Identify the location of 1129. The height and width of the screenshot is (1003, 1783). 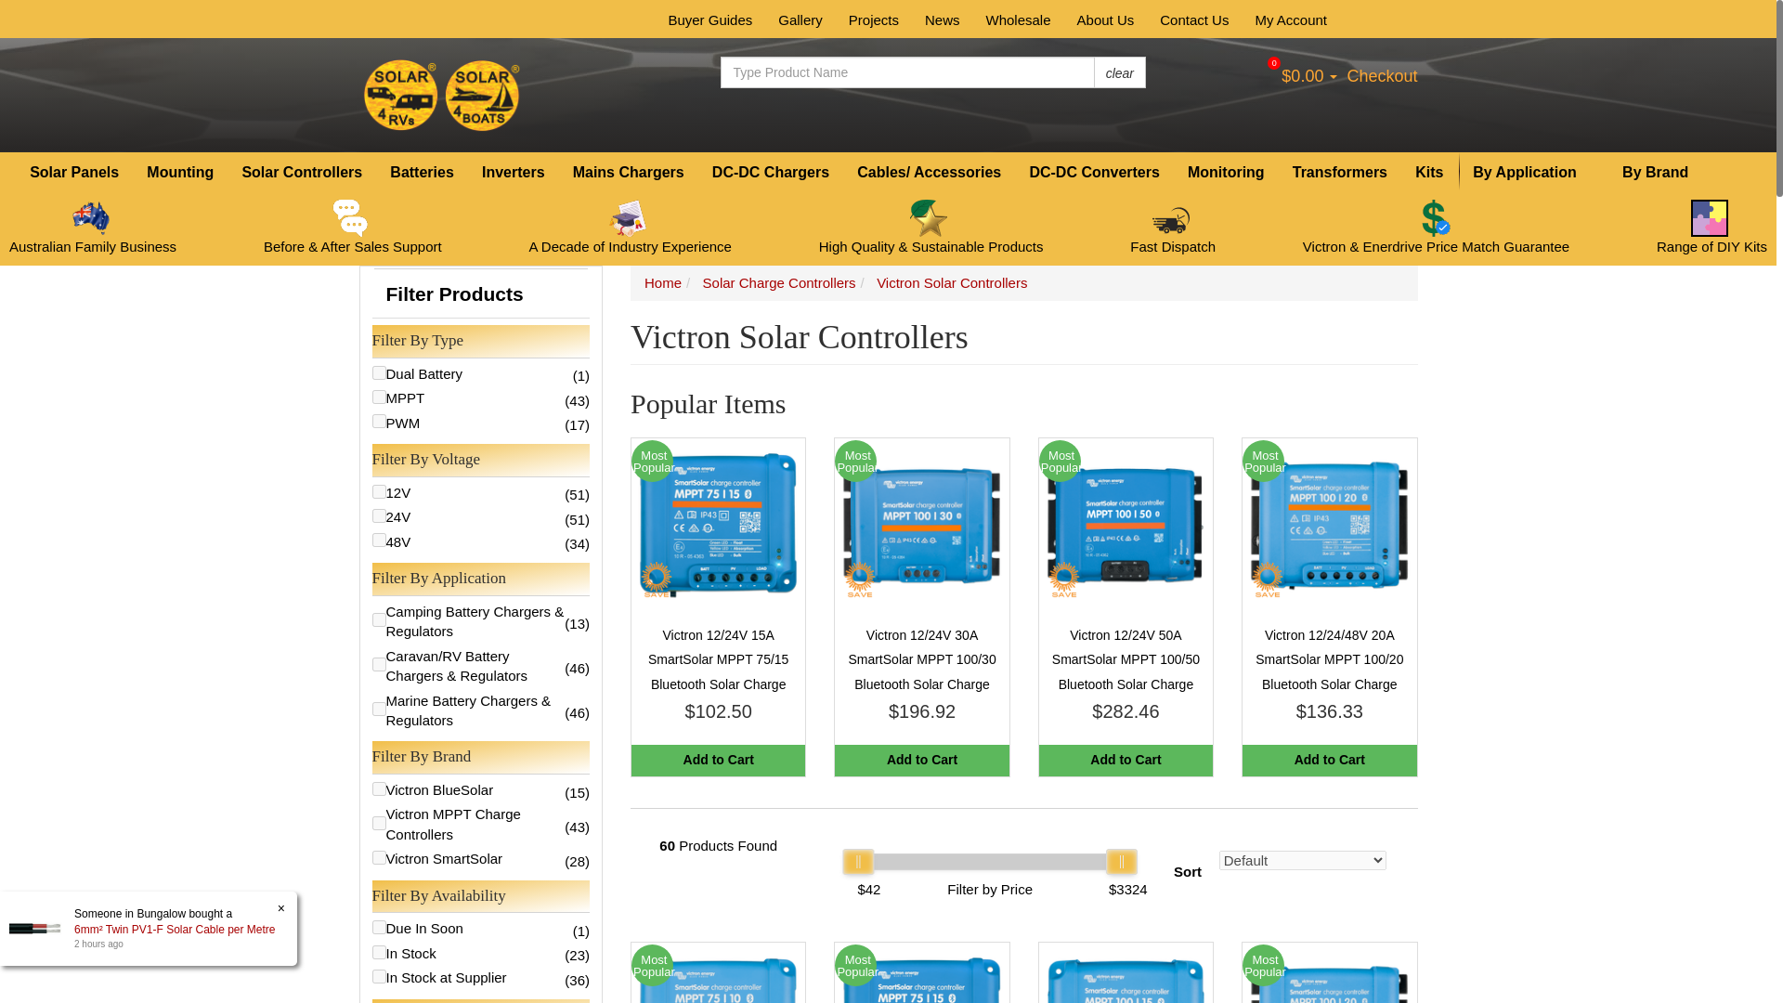
(377, 515).